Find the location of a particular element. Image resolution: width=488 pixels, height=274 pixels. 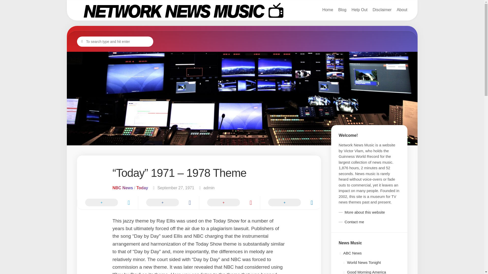

Blog is located at coordinates (402, 10).